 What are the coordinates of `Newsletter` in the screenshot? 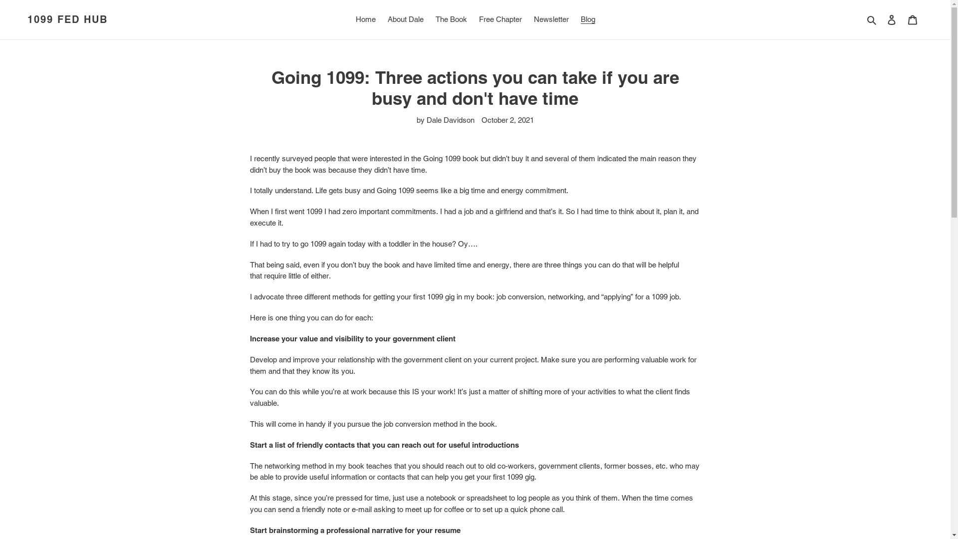 It's located at (551, 20).